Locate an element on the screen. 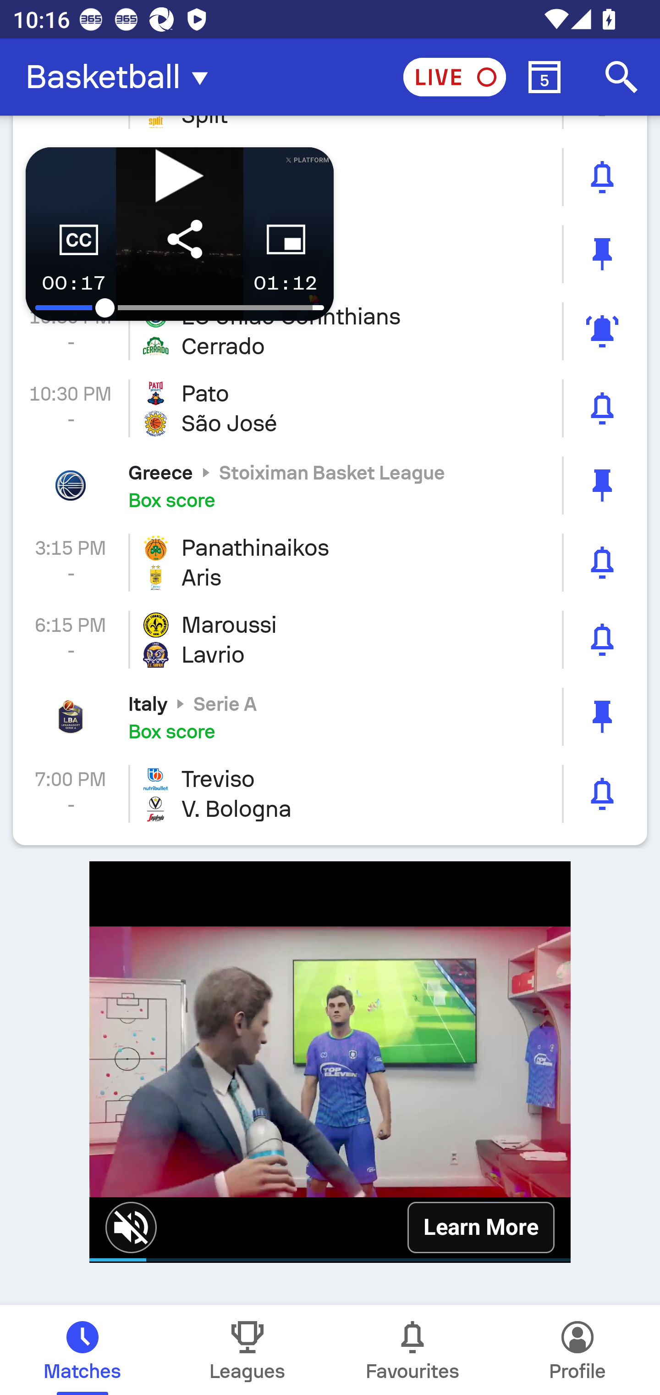 Image resolution: width=660 pixels, height=1395 pixels. Leagues is located at coordinates (247, 1350).